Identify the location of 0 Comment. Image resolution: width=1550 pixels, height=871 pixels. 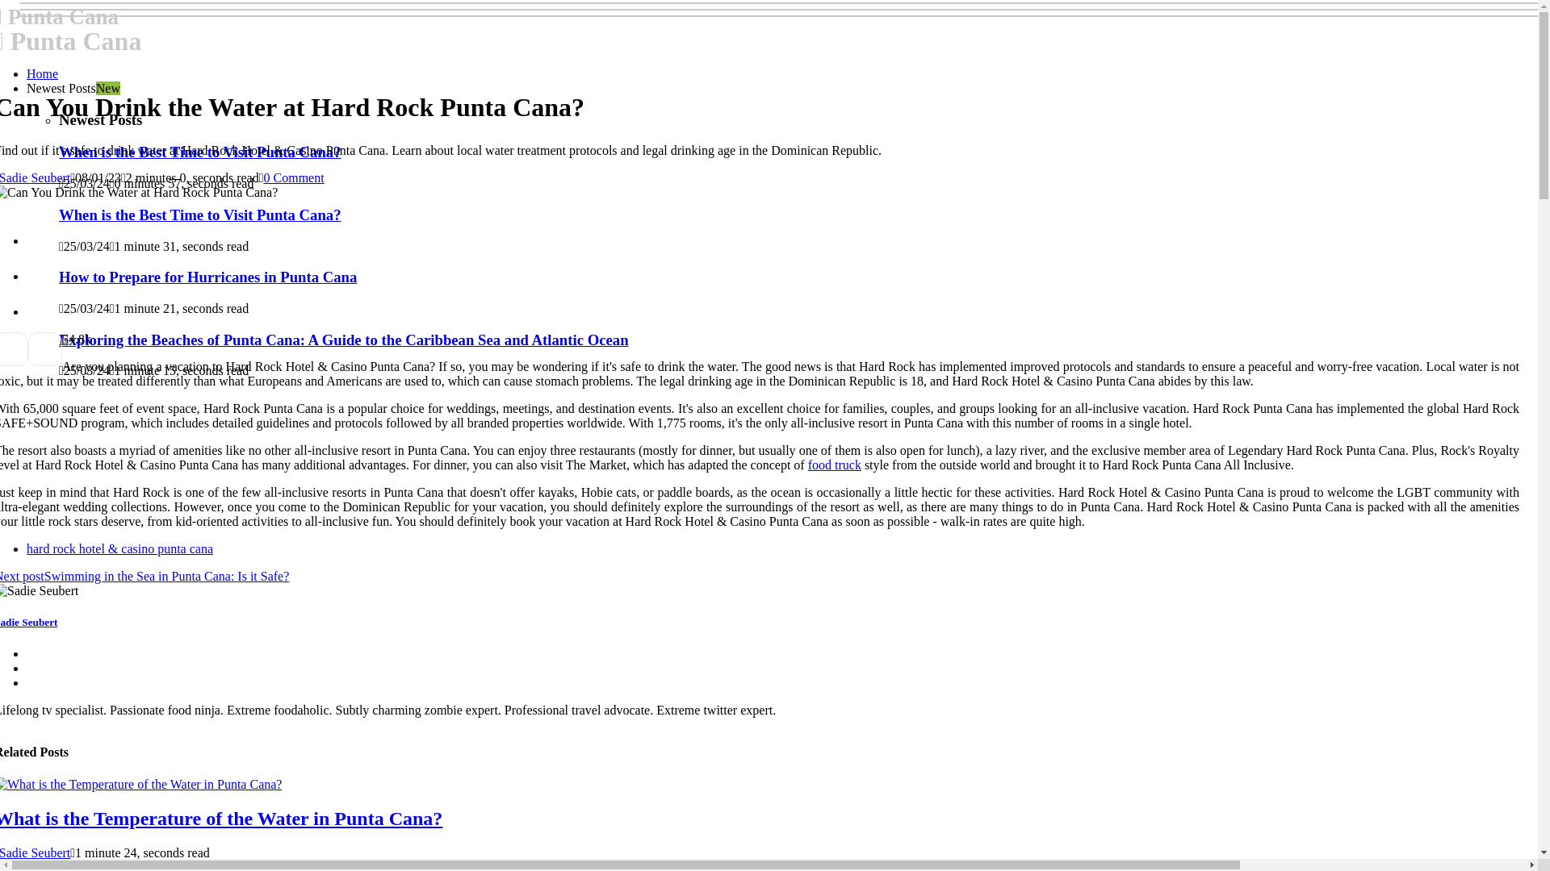
(294, 177).